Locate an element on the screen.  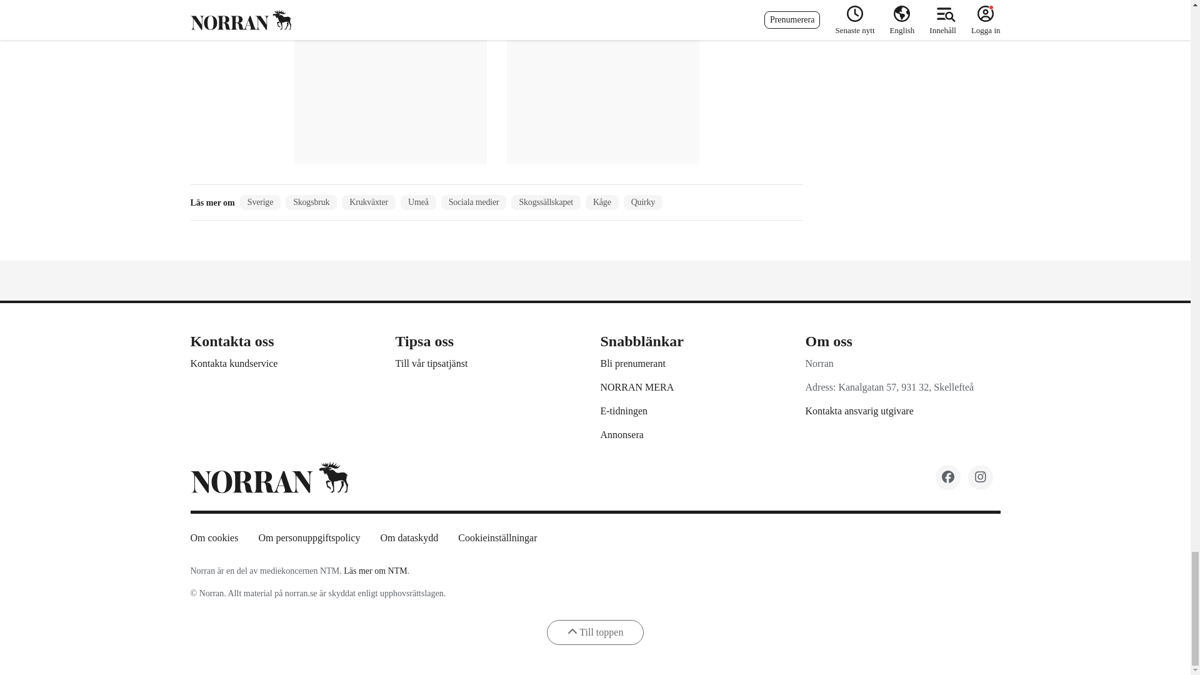
NORRAN MERA is located at coordinates (636, 386).